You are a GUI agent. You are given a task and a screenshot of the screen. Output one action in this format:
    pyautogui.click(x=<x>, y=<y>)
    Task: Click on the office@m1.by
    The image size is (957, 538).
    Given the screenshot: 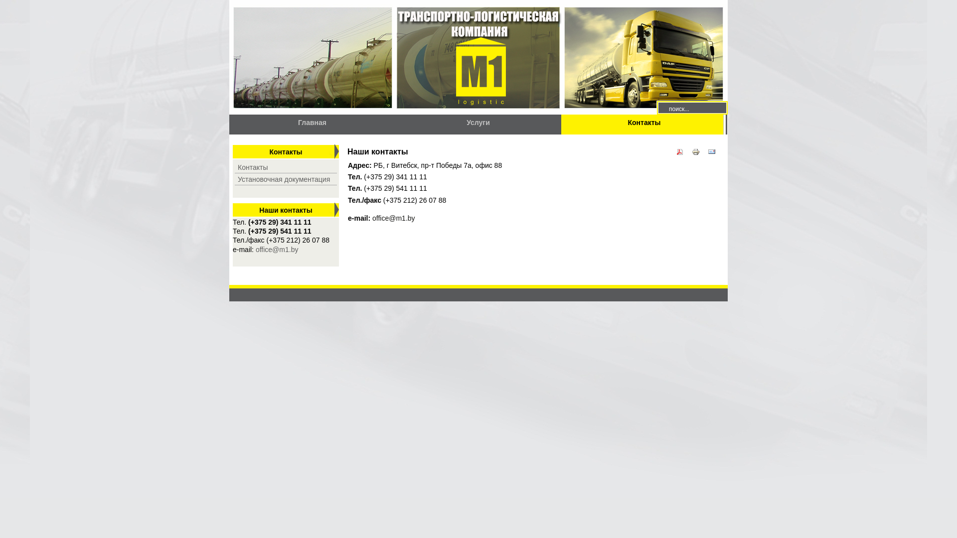 What is the action you would take?
    pyautogui.click(x=394, y=218)
    